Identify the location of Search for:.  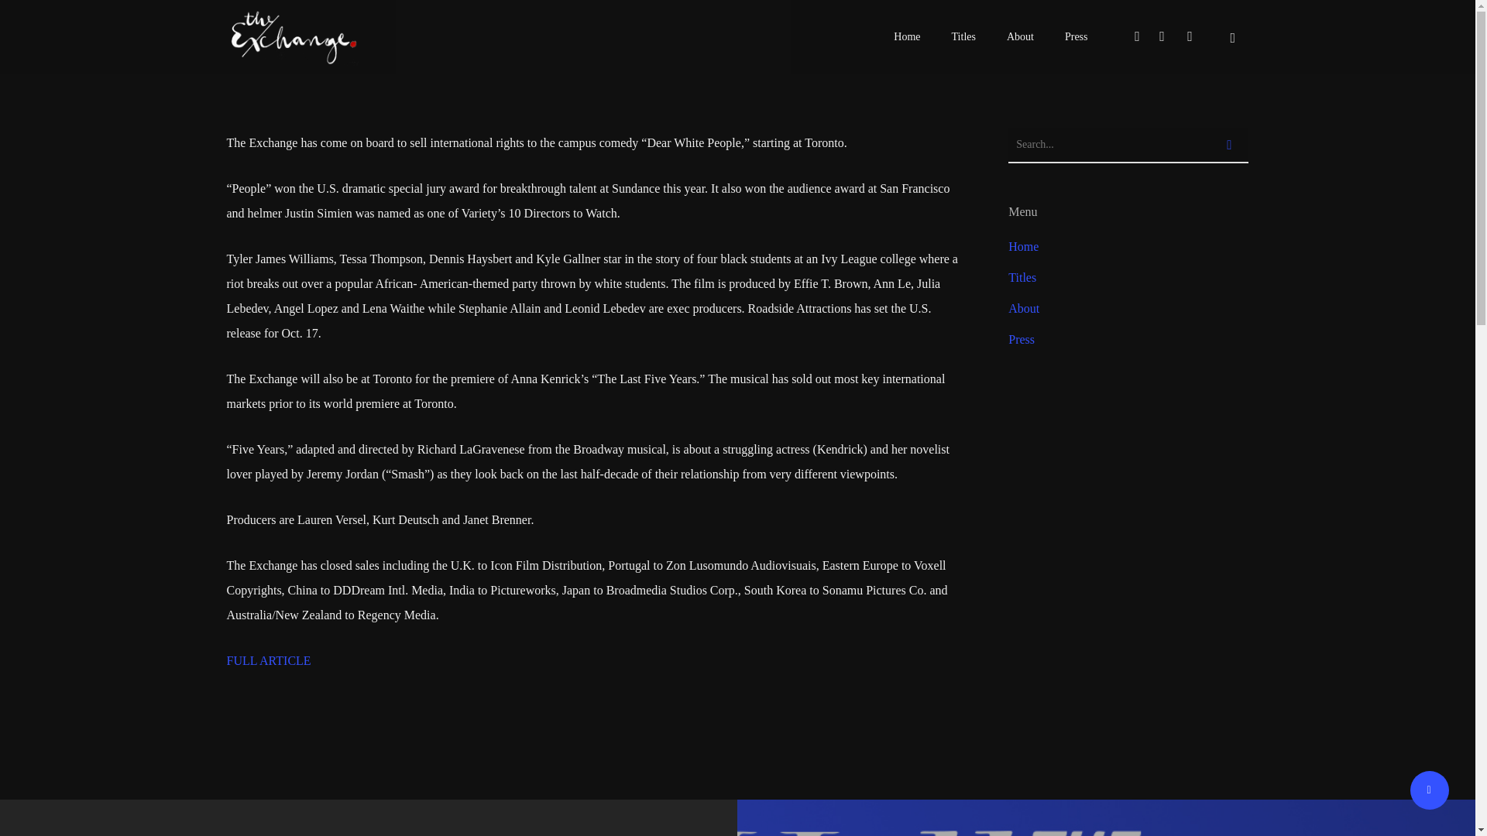
(1128, 146).